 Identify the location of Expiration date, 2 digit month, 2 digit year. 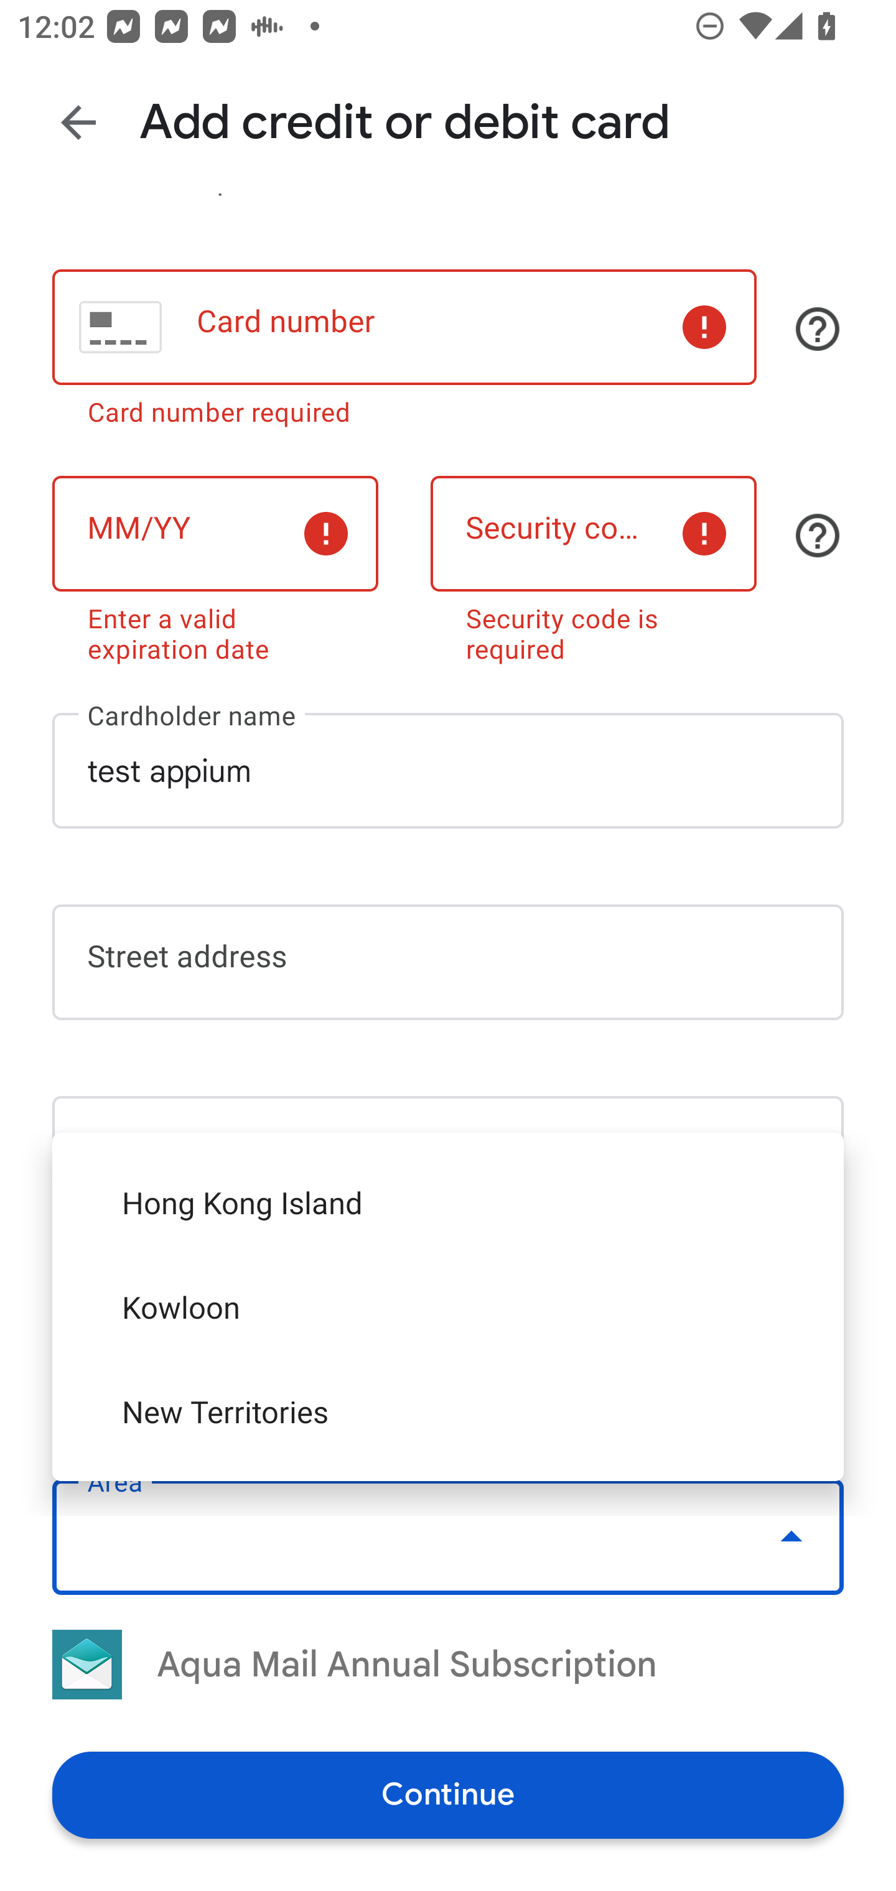
(215, 534).